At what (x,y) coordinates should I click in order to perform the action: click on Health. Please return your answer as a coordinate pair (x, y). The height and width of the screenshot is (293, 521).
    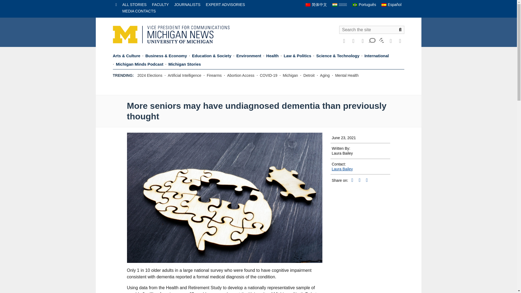
    Looking at the image, I should click on (272, 56).